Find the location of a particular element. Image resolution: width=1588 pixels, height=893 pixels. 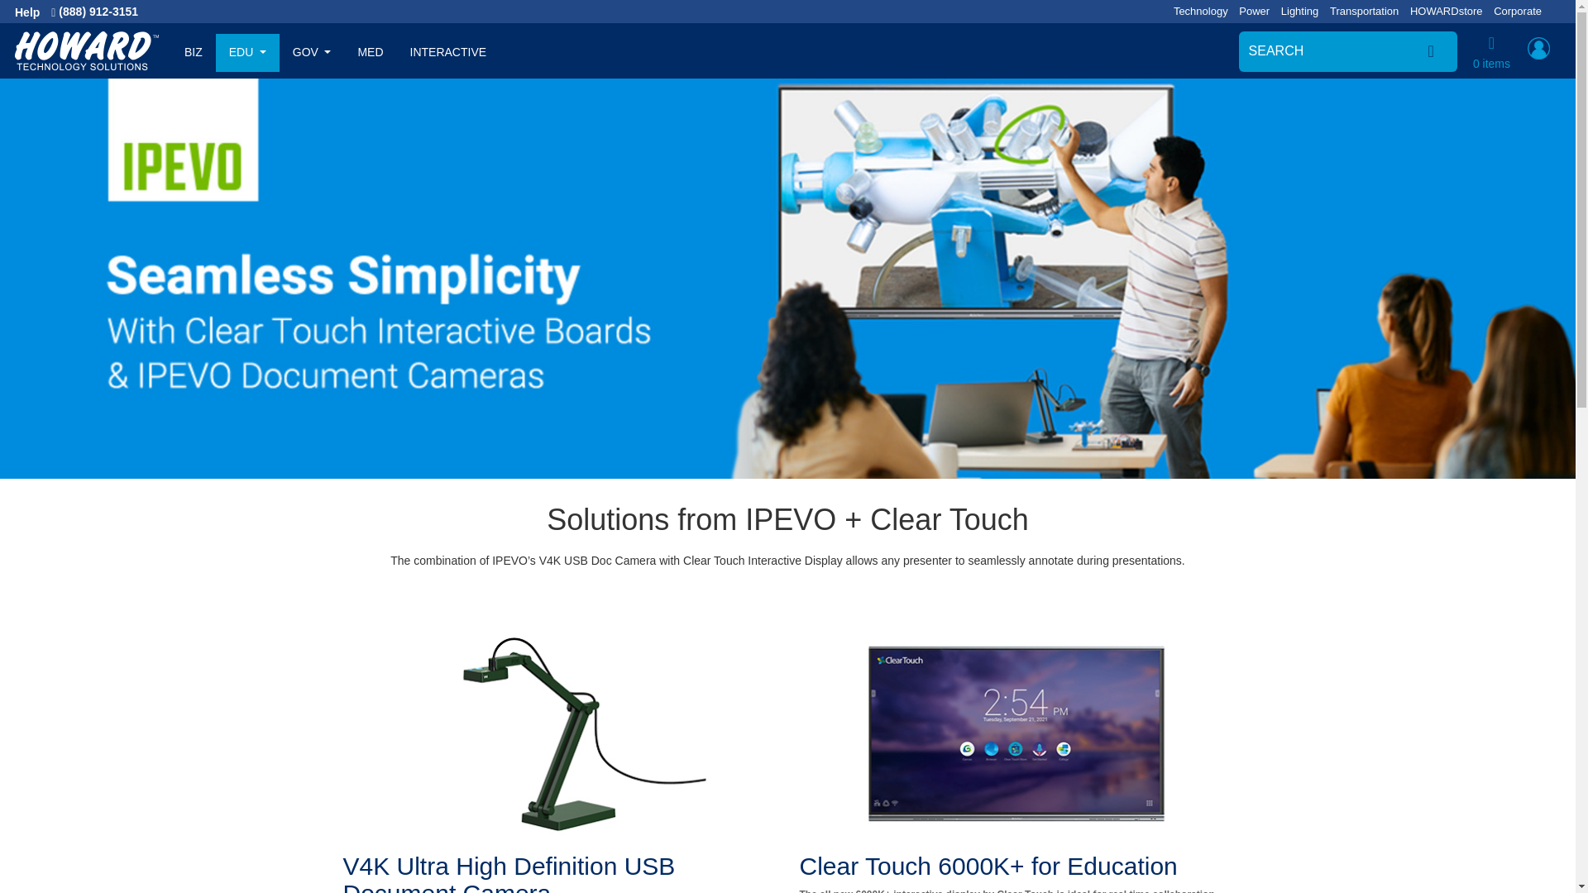

INTERACTIVE is located at coordinates (448, 53).